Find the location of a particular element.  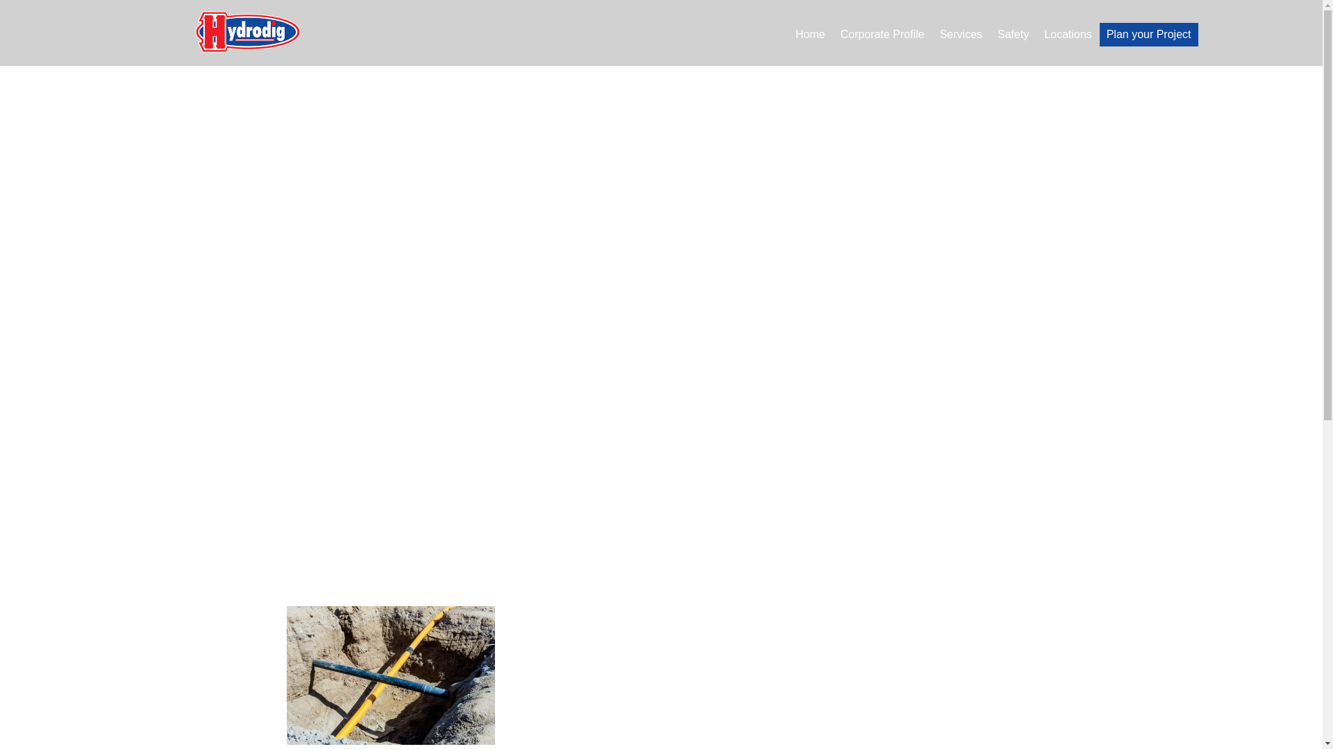

Plan your Project is located at coordinates (1148, 35).